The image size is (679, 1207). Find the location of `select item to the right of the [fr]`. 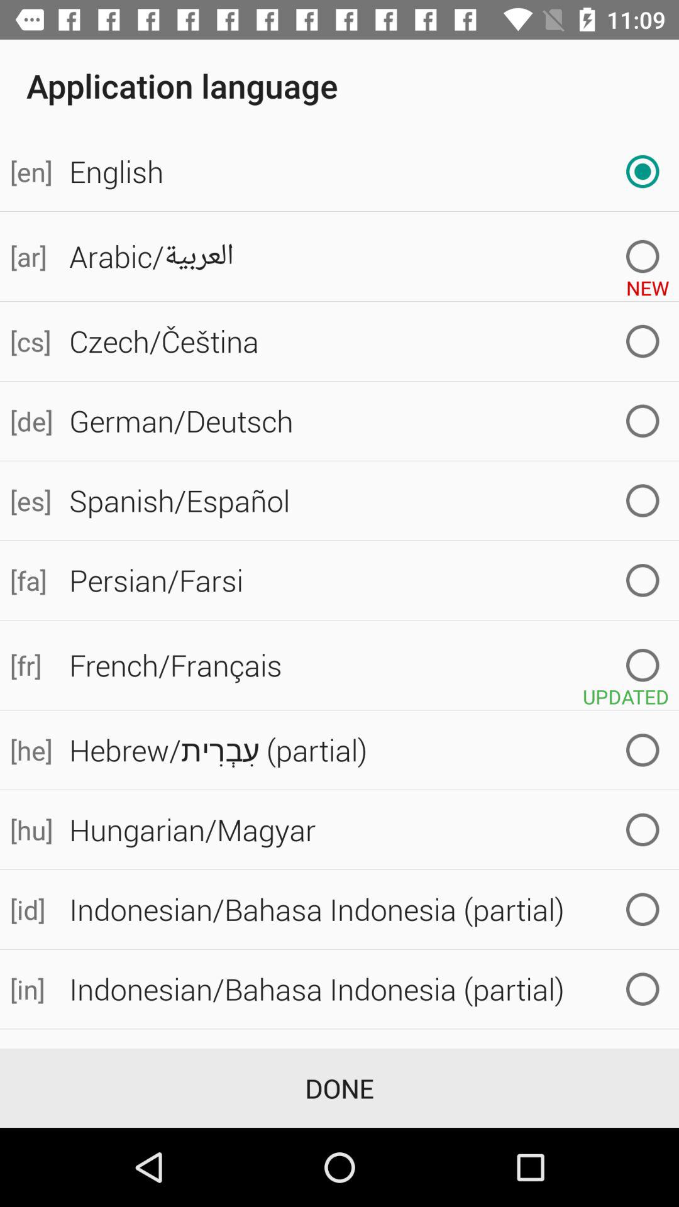

select item to the right of the [fr] is located at coordinates (369, 665).